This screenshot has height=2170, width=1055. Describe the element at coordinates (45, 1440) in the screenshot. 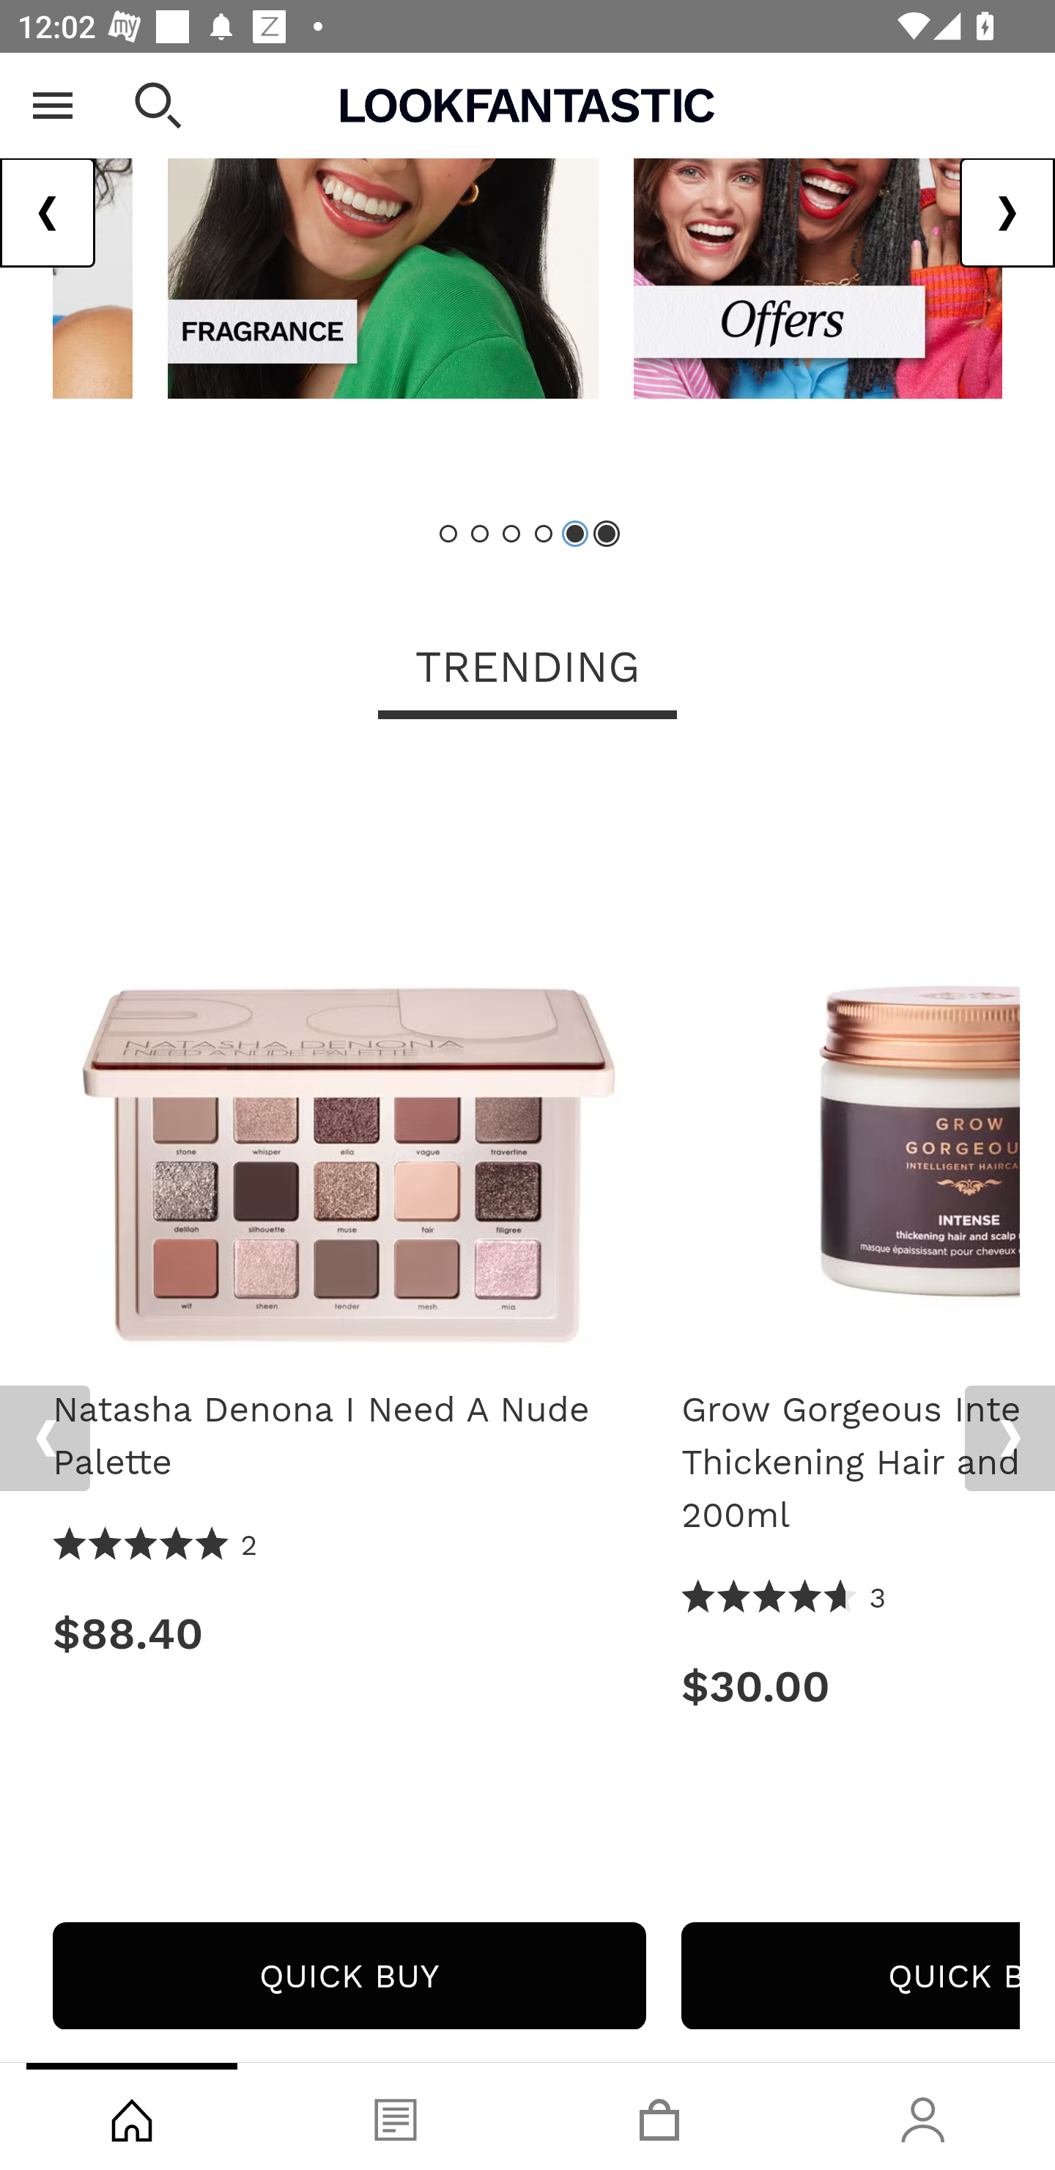

I see `Previous` at that location.